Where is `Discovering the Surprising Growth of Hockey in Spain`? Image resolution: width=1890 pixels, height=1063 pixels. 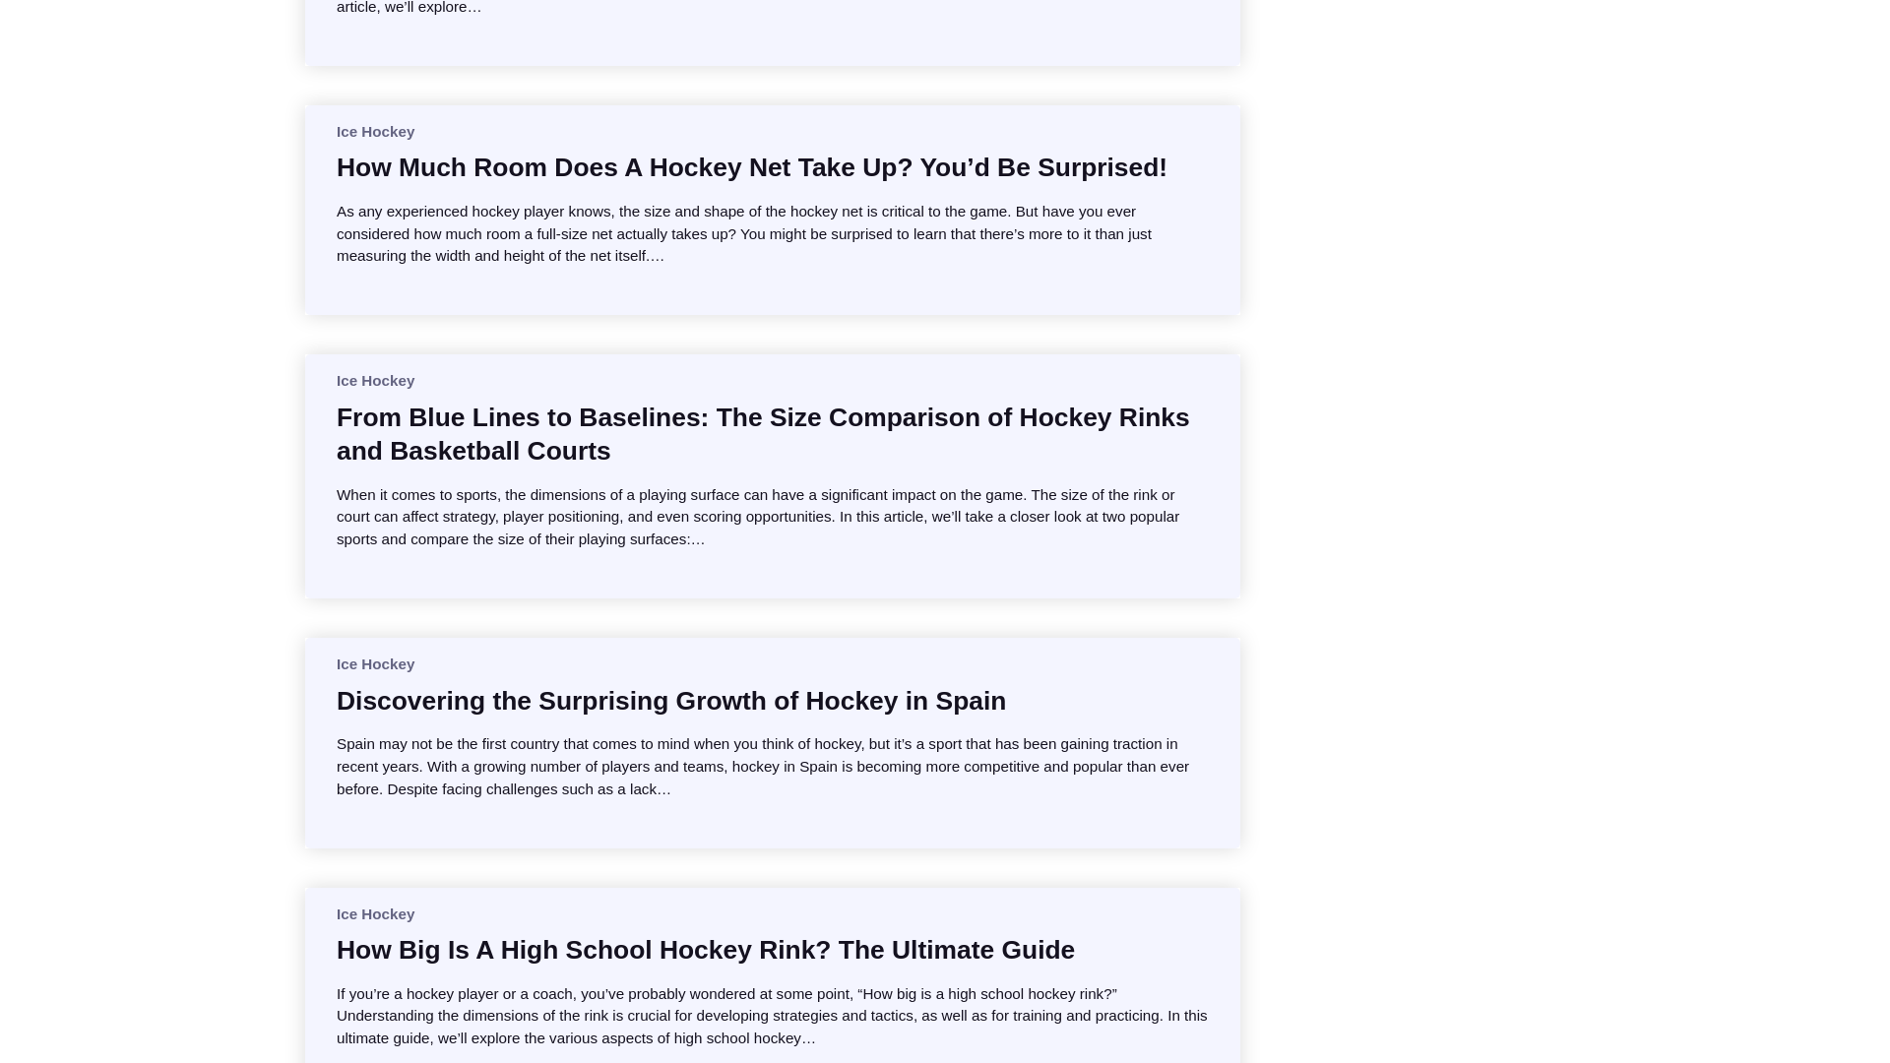
Discovering the Surprising Growth of Hockey in Spain is located at coordinates (670, 701).